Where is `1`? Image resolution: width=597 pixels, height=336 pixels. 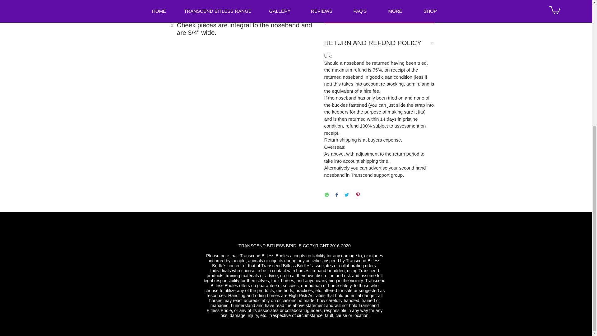 1 is located at coordinates (336, 1).